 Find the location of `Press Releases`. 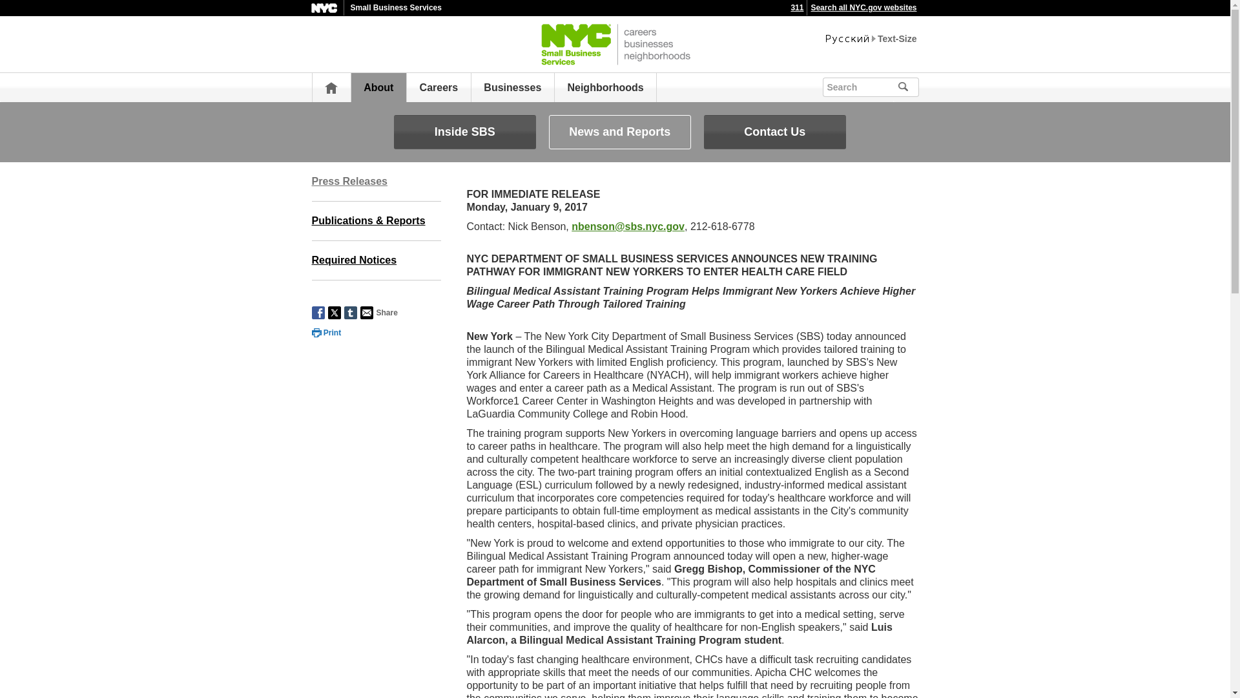

Press Releases is located at coordinates (375, 182).